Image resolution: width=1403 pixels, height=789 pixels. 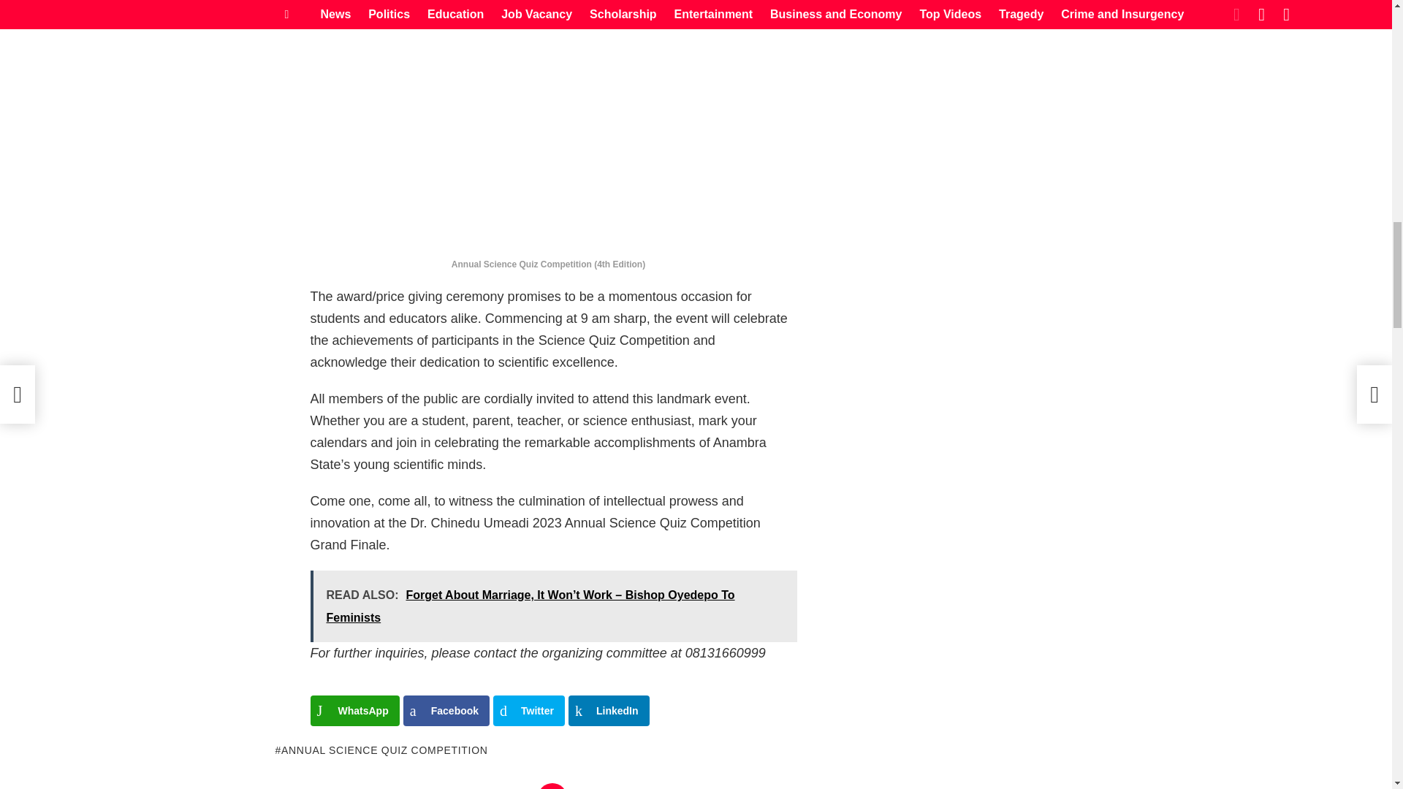 What do you see at coordinates (446, 710) in the screenshot?
I see `Share on Facebook` at bounding box center [446, 710].